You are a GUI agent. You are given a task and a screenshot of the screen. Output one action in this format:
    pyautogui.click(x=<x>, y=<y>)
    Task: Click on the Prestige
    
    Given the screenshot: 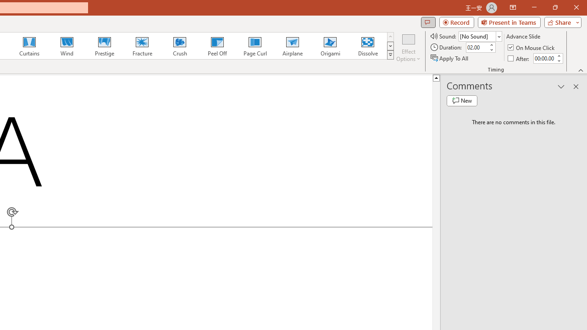 What is the action you would take?
    pyautogui.click(x=104, y=46)
    